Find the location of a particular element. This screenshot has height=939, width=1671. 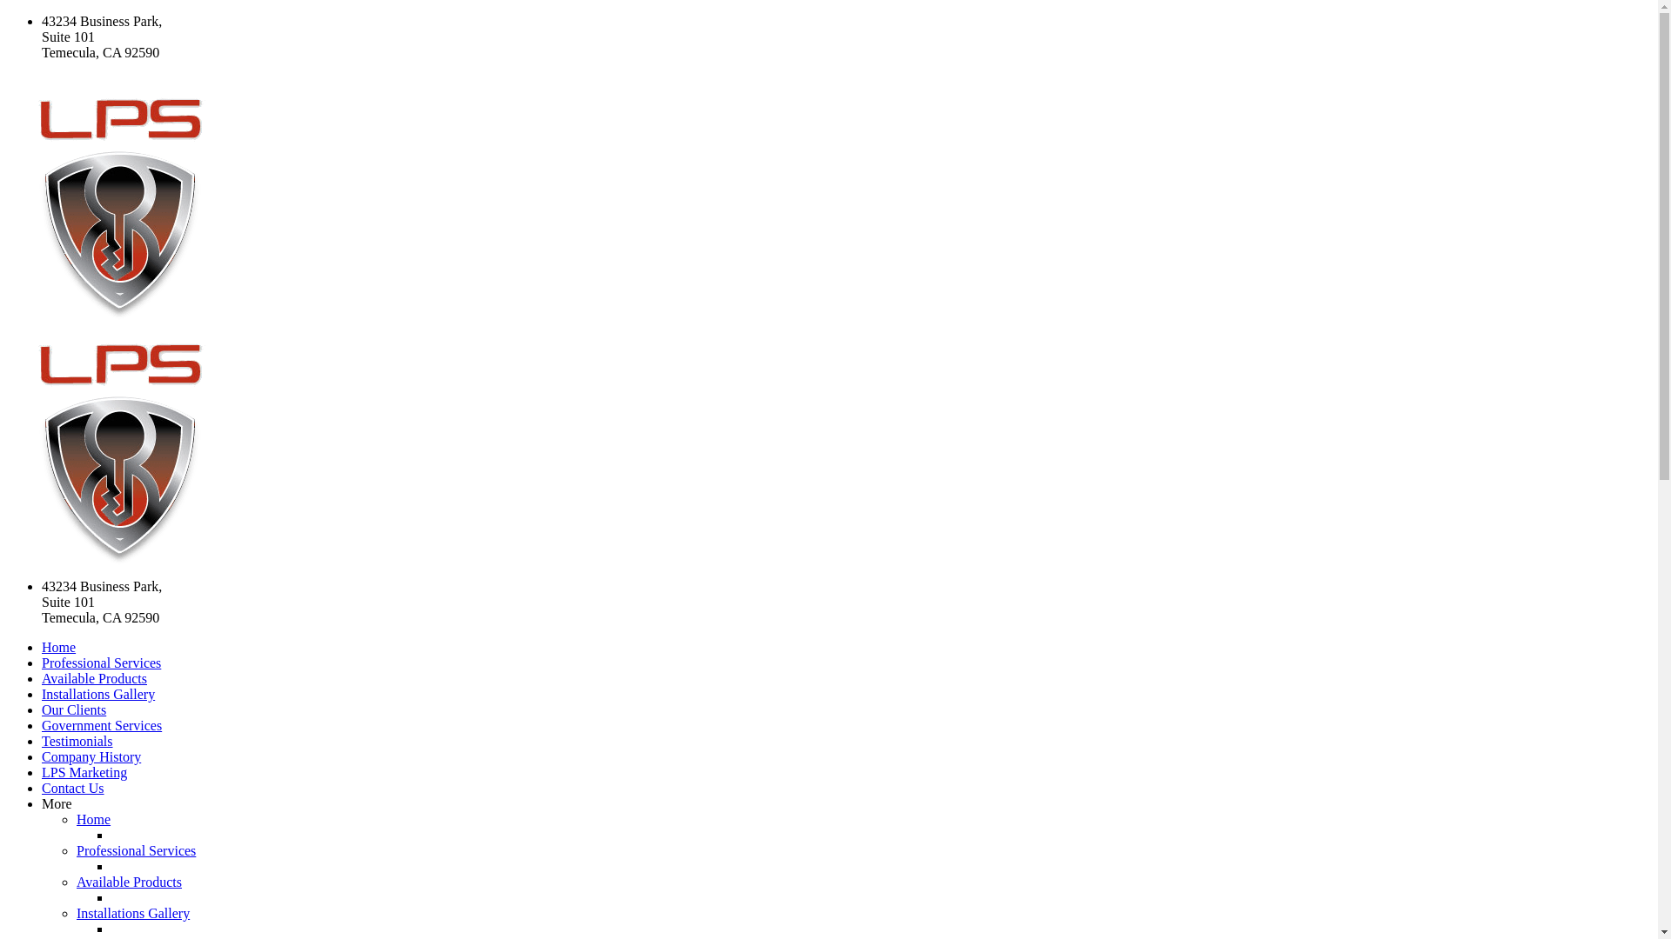

Government Services is located at coordinates (102, 725).